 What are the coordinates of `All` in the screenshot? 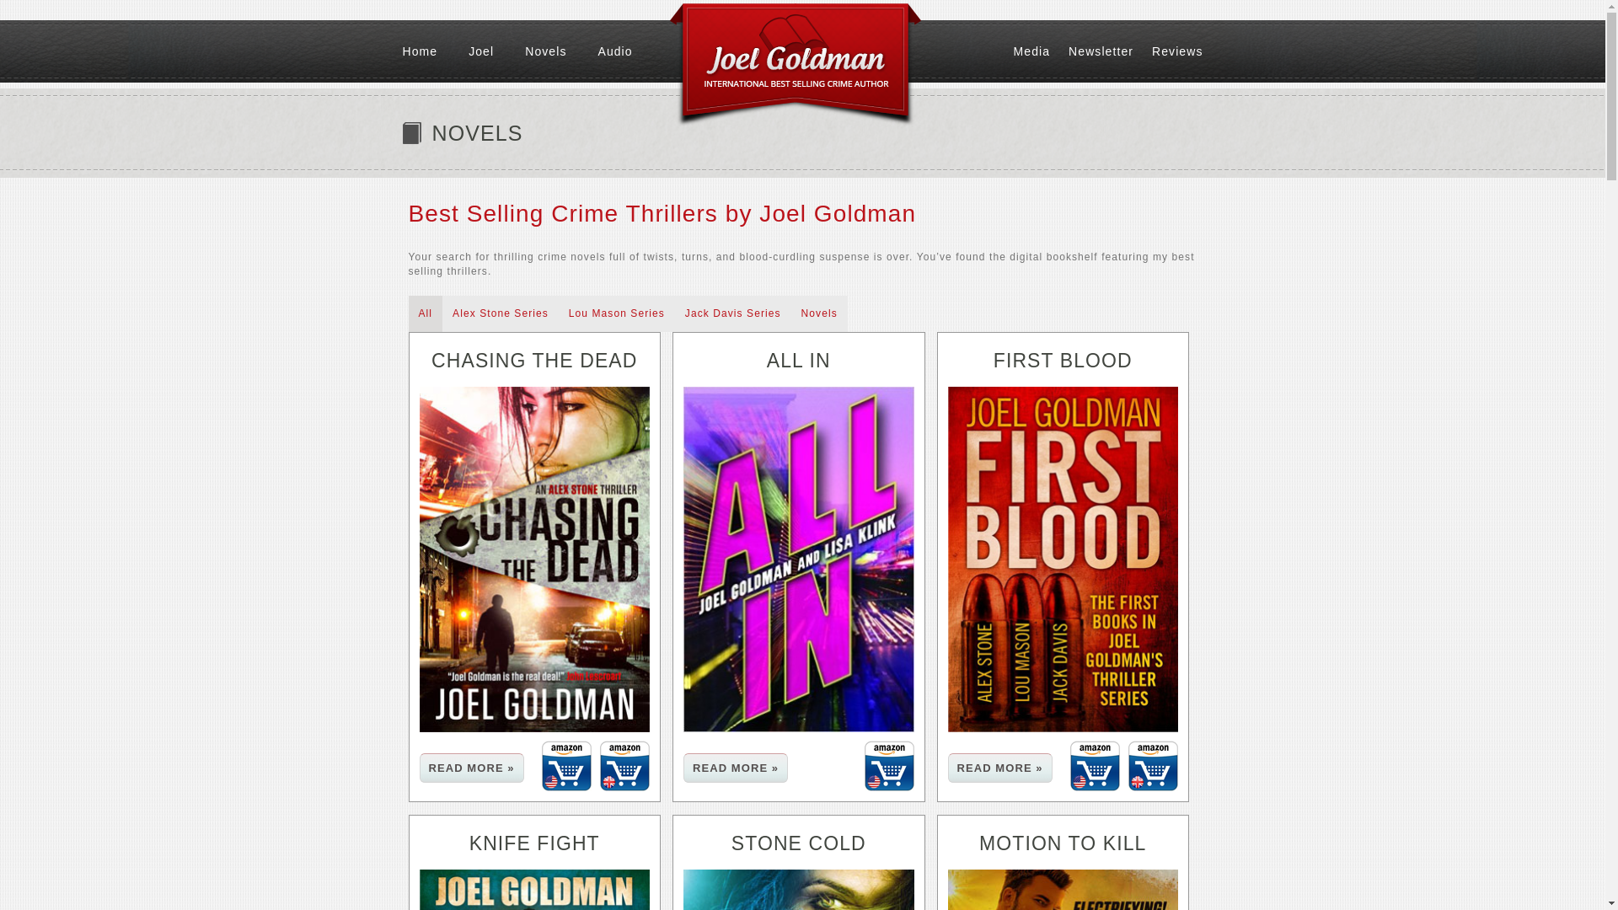 It's located at (425, 313).